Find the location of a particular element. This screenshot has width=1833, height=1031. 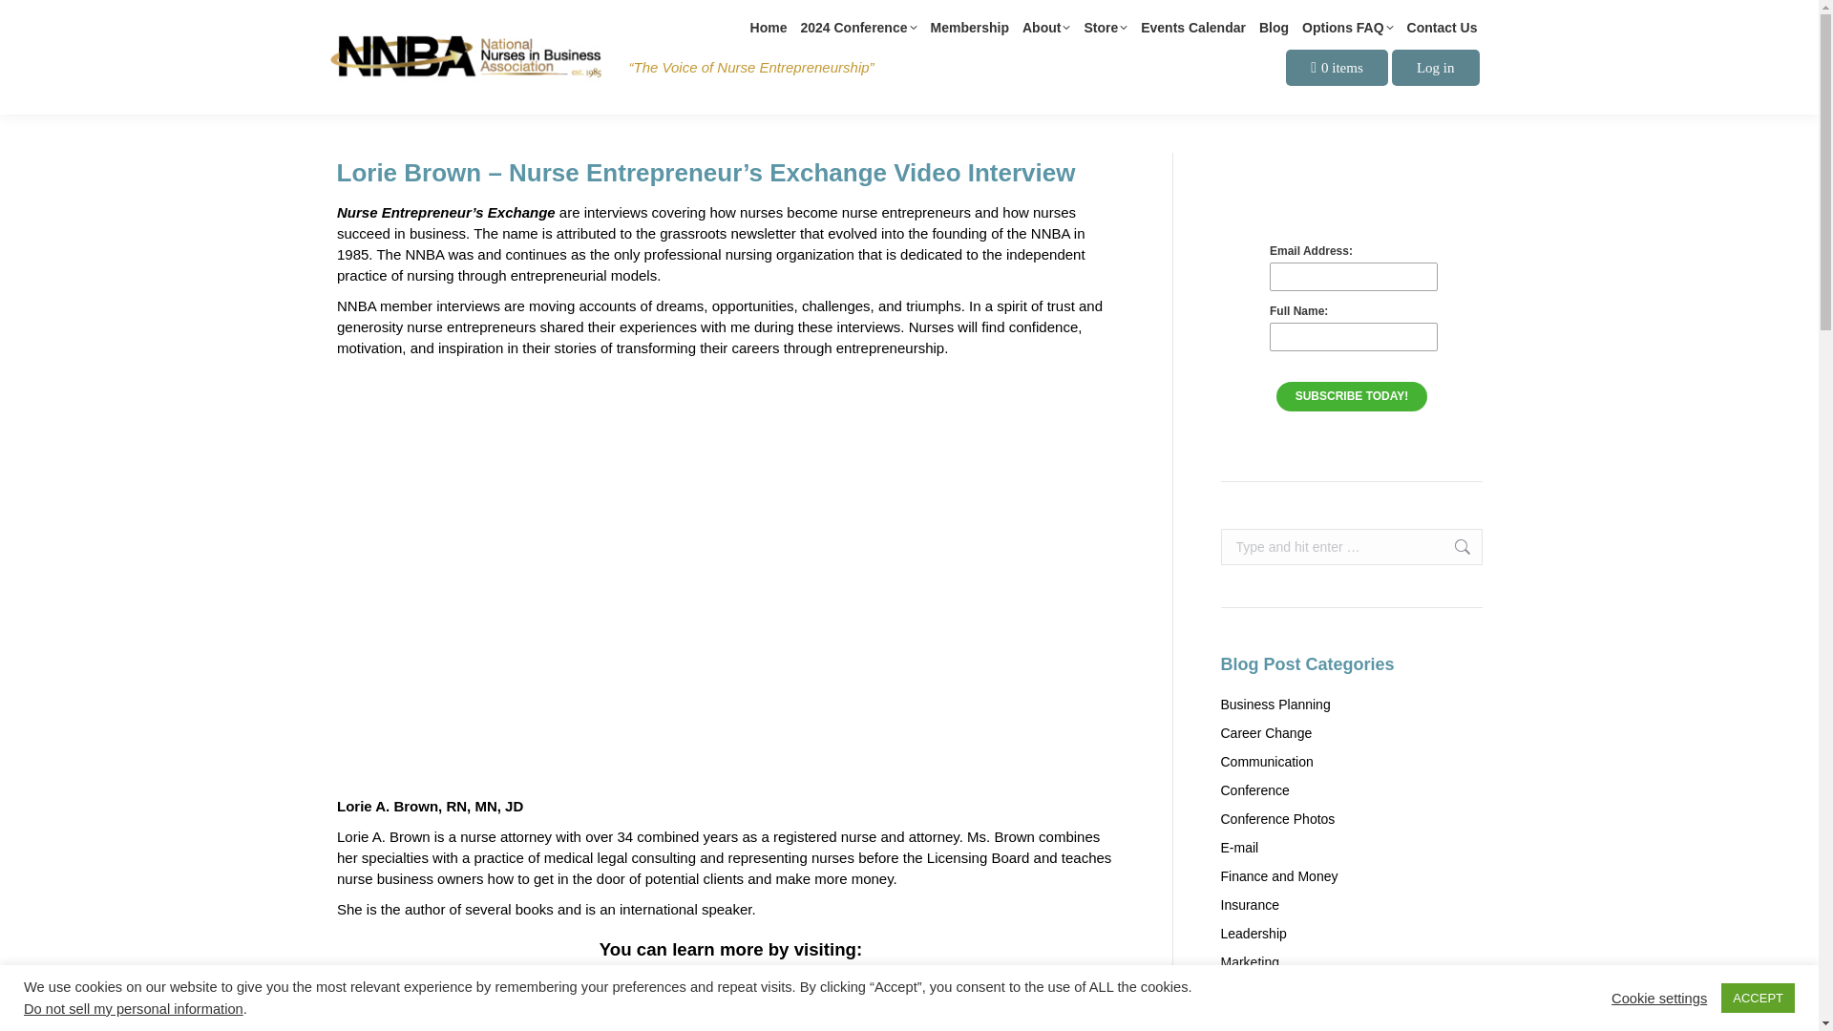

Home is located at coordinates (769, 30).